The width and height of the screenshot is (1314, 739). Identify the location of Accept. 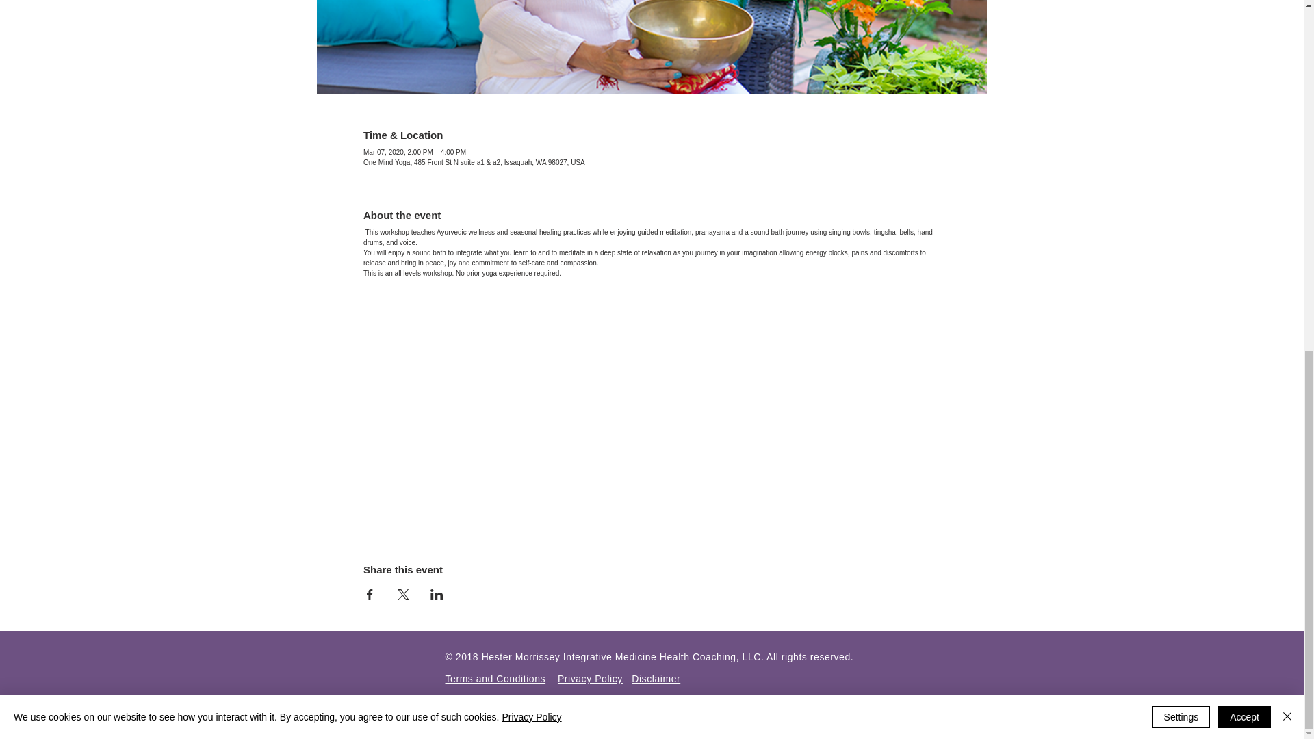
(1244, 51).